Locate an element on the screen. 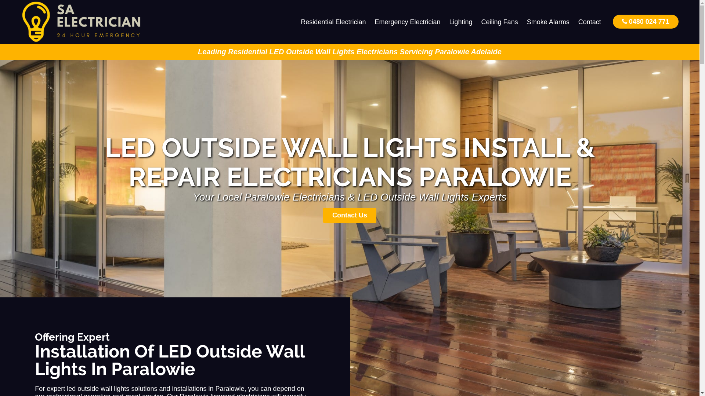 This screenshot has height=396, width=705. Residential Electrician is located at coordinates (333, 22).